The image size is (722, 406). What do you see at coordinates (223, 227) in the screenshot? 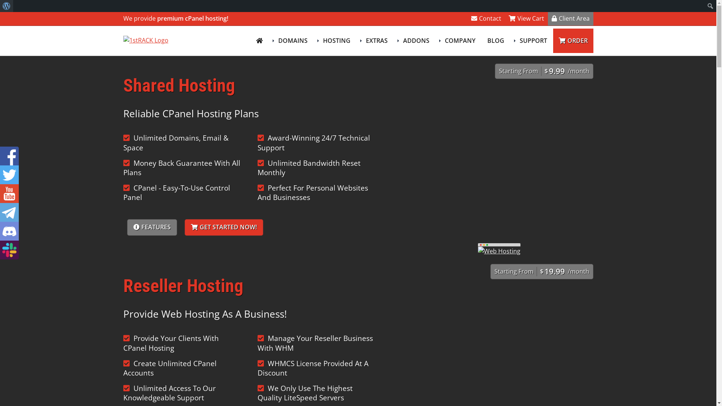
I see `GET STARTED NOW!` at bounding box center [223, 227].